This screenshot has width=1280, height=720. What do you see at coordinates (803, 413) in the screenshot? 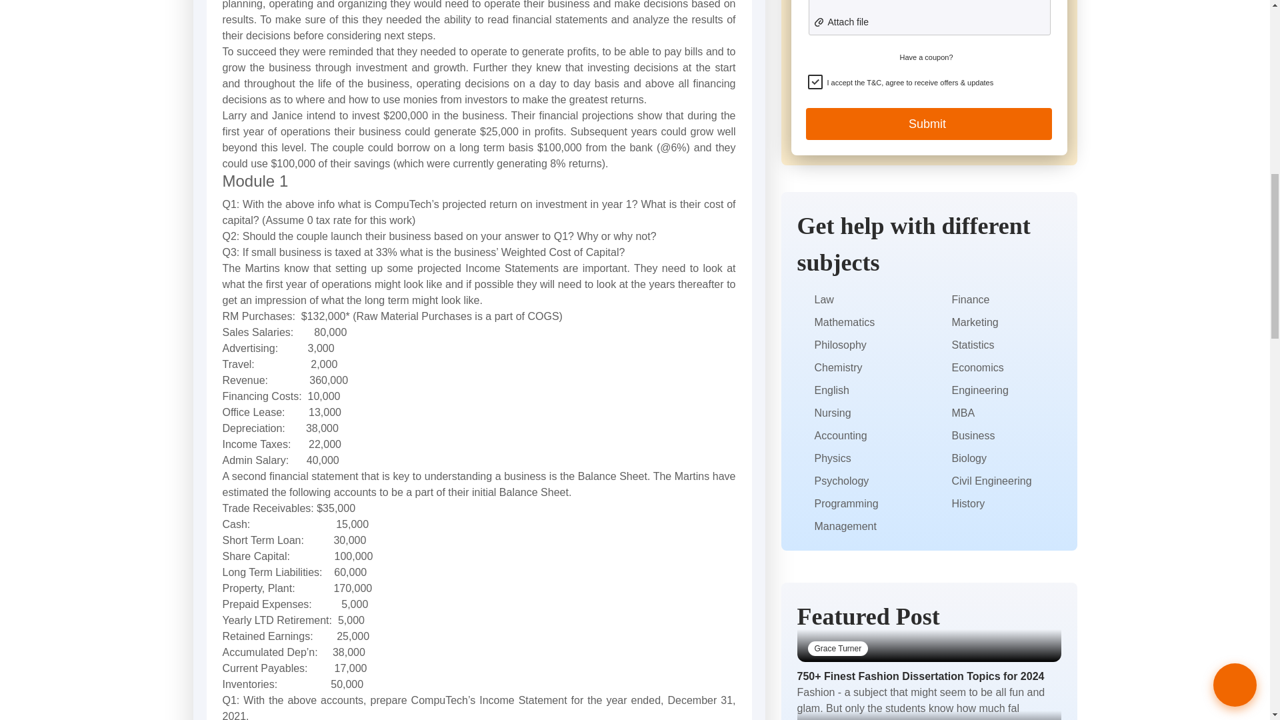
I see `diffrent-subjects` at bounding box center [803, 413].